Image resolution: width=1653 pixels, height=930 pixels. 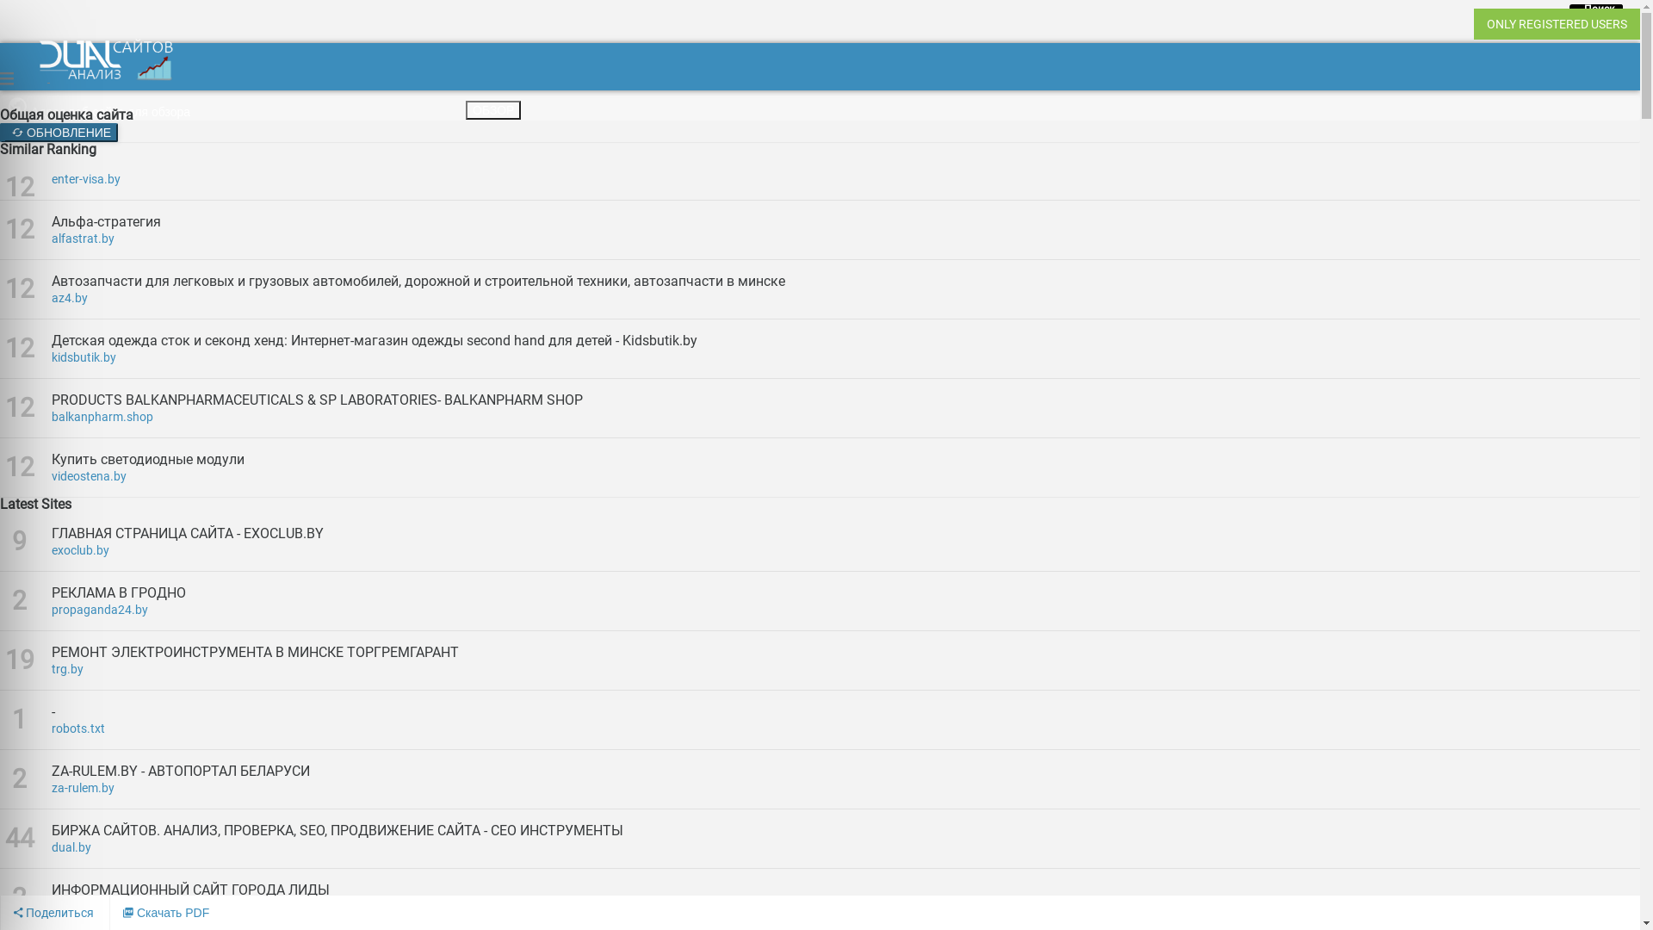 What do you see at coordinates (845, 417) in the screenshot?
I see `balkanpharm.shop` at bounding box center [845, 417].